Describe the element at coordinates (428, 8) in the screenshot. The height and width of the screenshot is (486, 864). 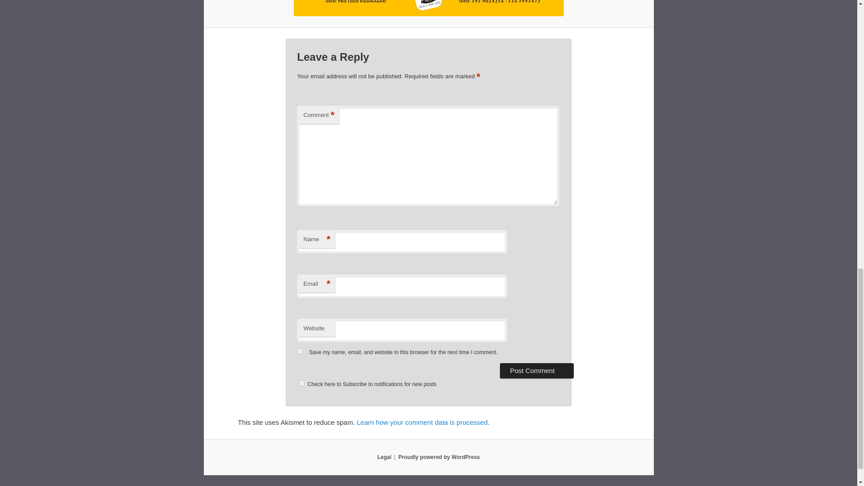
I see `john doan CP Italty poster` at that location.